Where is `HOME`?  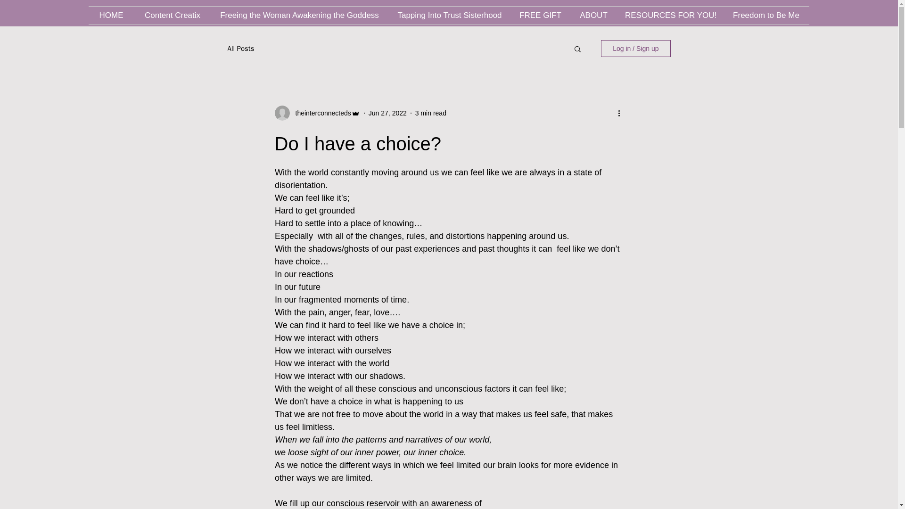
HOME is located at coordinates (111, 15).